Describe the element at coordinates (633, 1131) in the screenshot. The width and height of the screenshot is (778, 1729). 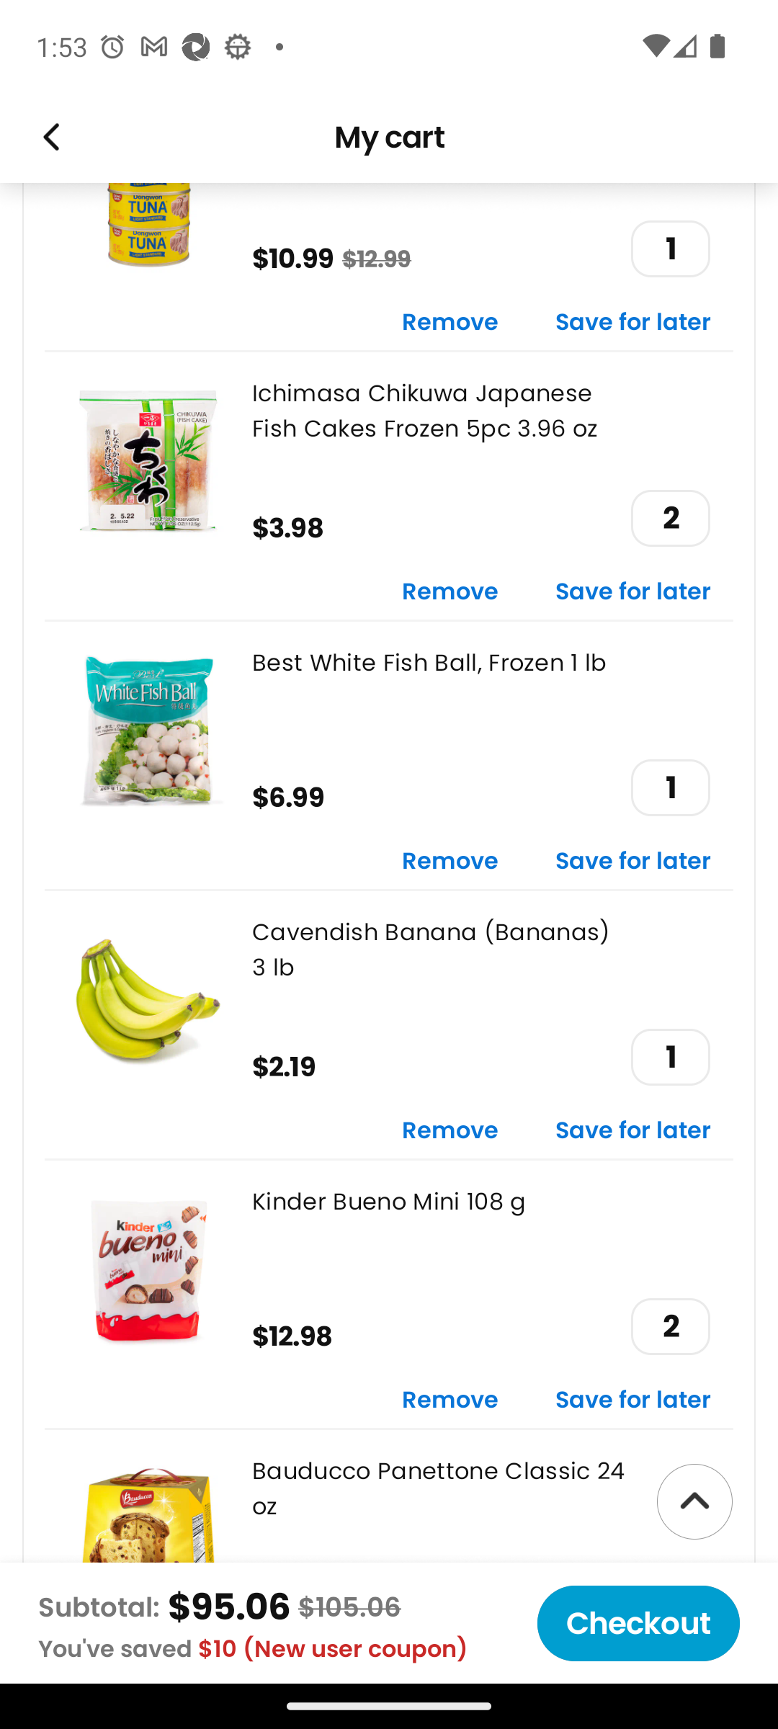
I see `Save for later` at that location.